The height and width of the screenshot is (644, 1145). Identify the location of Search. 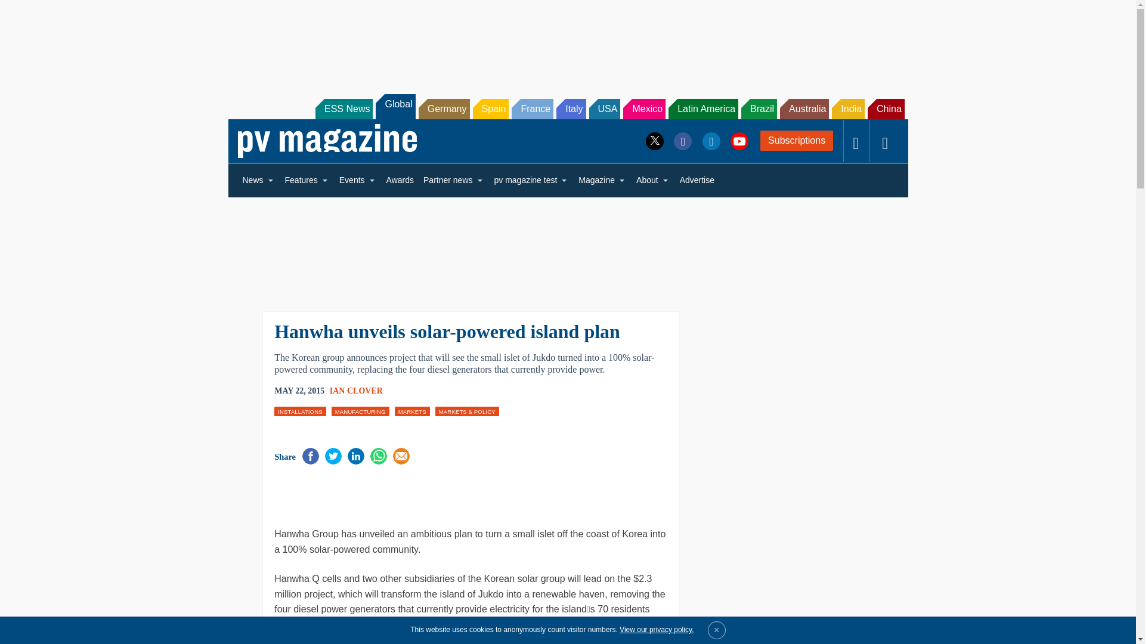
(25, 12).